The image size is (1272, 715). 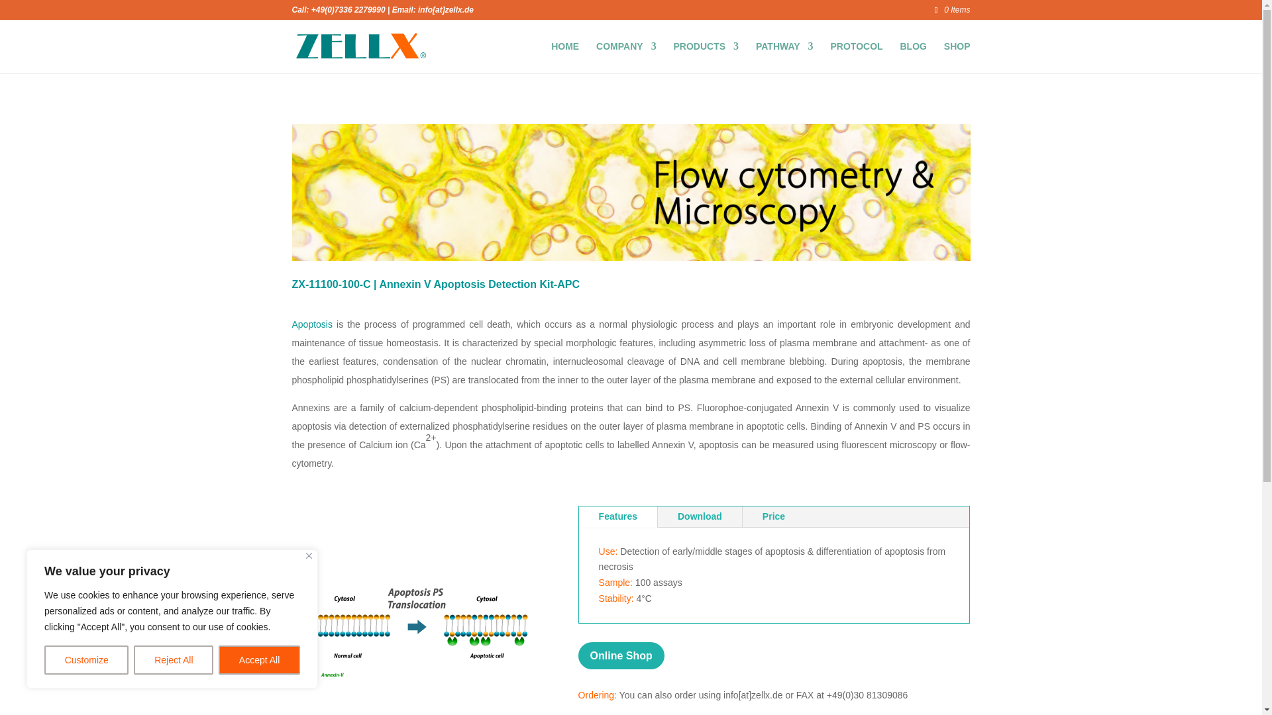 What do you see at coordinates (784, 57) in the screenshot?
I see `PATHWAY` at bounding box center [784, 57].